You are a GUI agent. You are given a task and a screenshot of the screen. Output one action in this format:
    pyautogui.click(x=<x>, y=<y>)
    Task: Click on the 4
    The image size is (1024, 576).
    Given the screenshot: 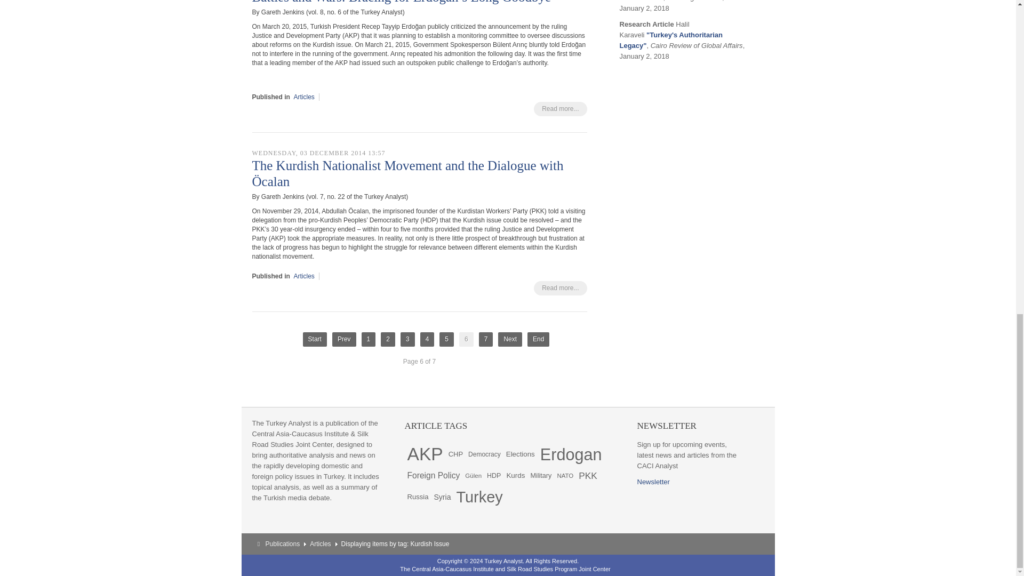 What is the action you would take?
    pyautogui.click(x=427, y=339)
    